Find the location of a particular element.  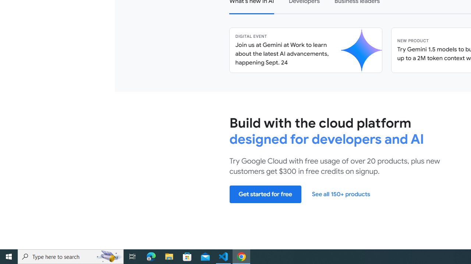

See all 150+ products is located at coordinates (341, 194).